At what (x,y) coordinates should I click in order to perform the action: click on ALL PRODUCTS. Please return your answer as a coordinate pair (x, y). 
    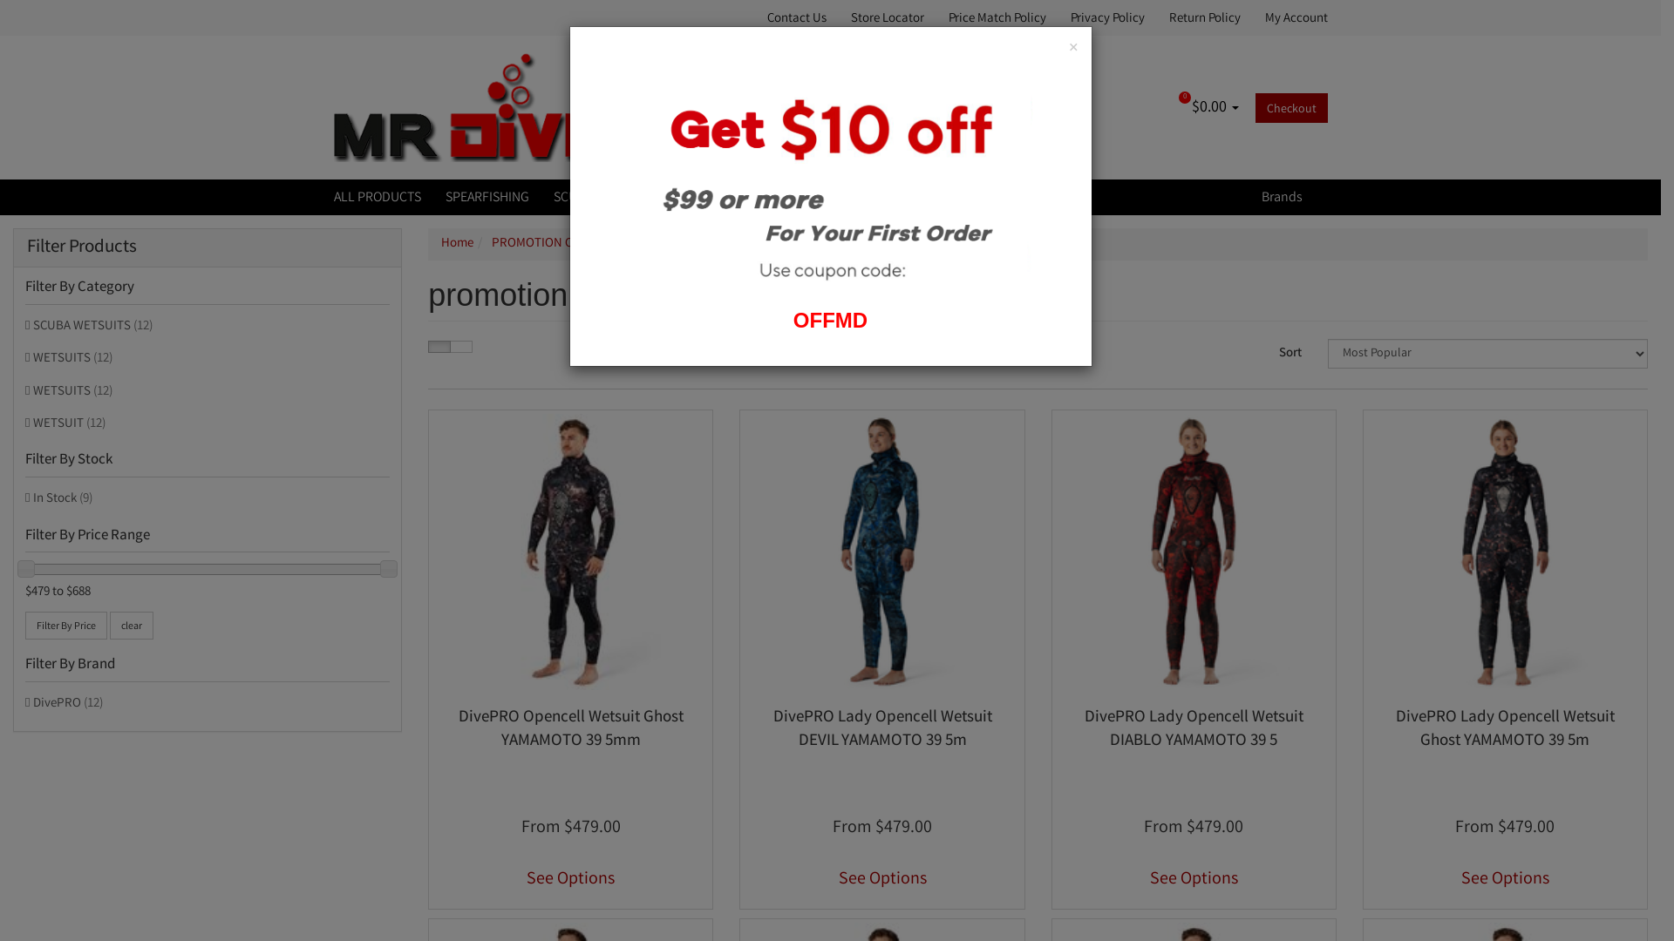
    Looking at the image, I should click on (383, 197).